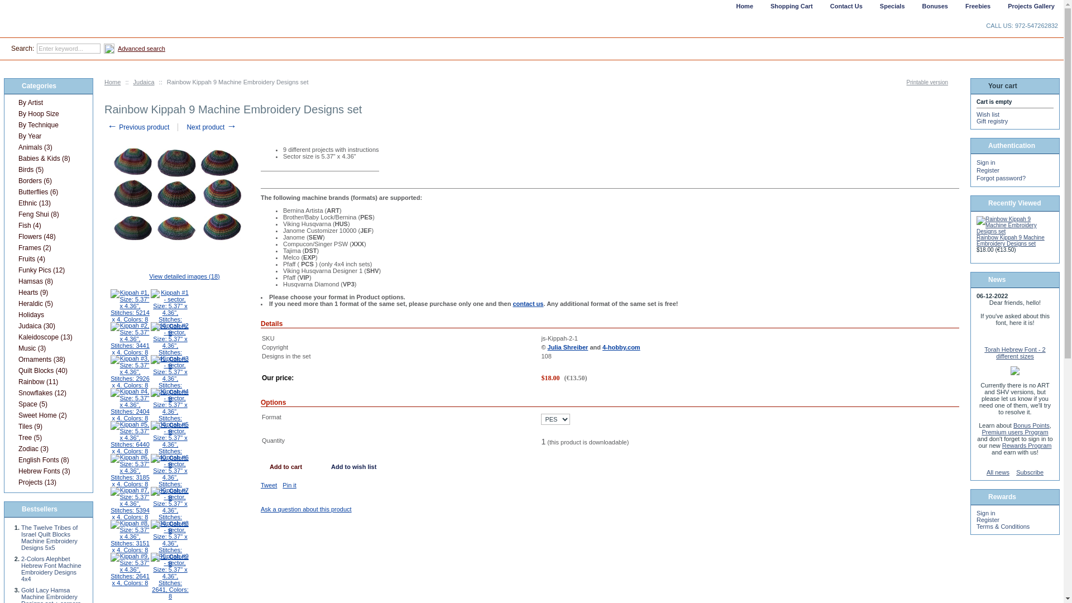  What do you see at coordinates (48, 136) in the screenshot?
I see `By Year` at bounding box center [48, 136].